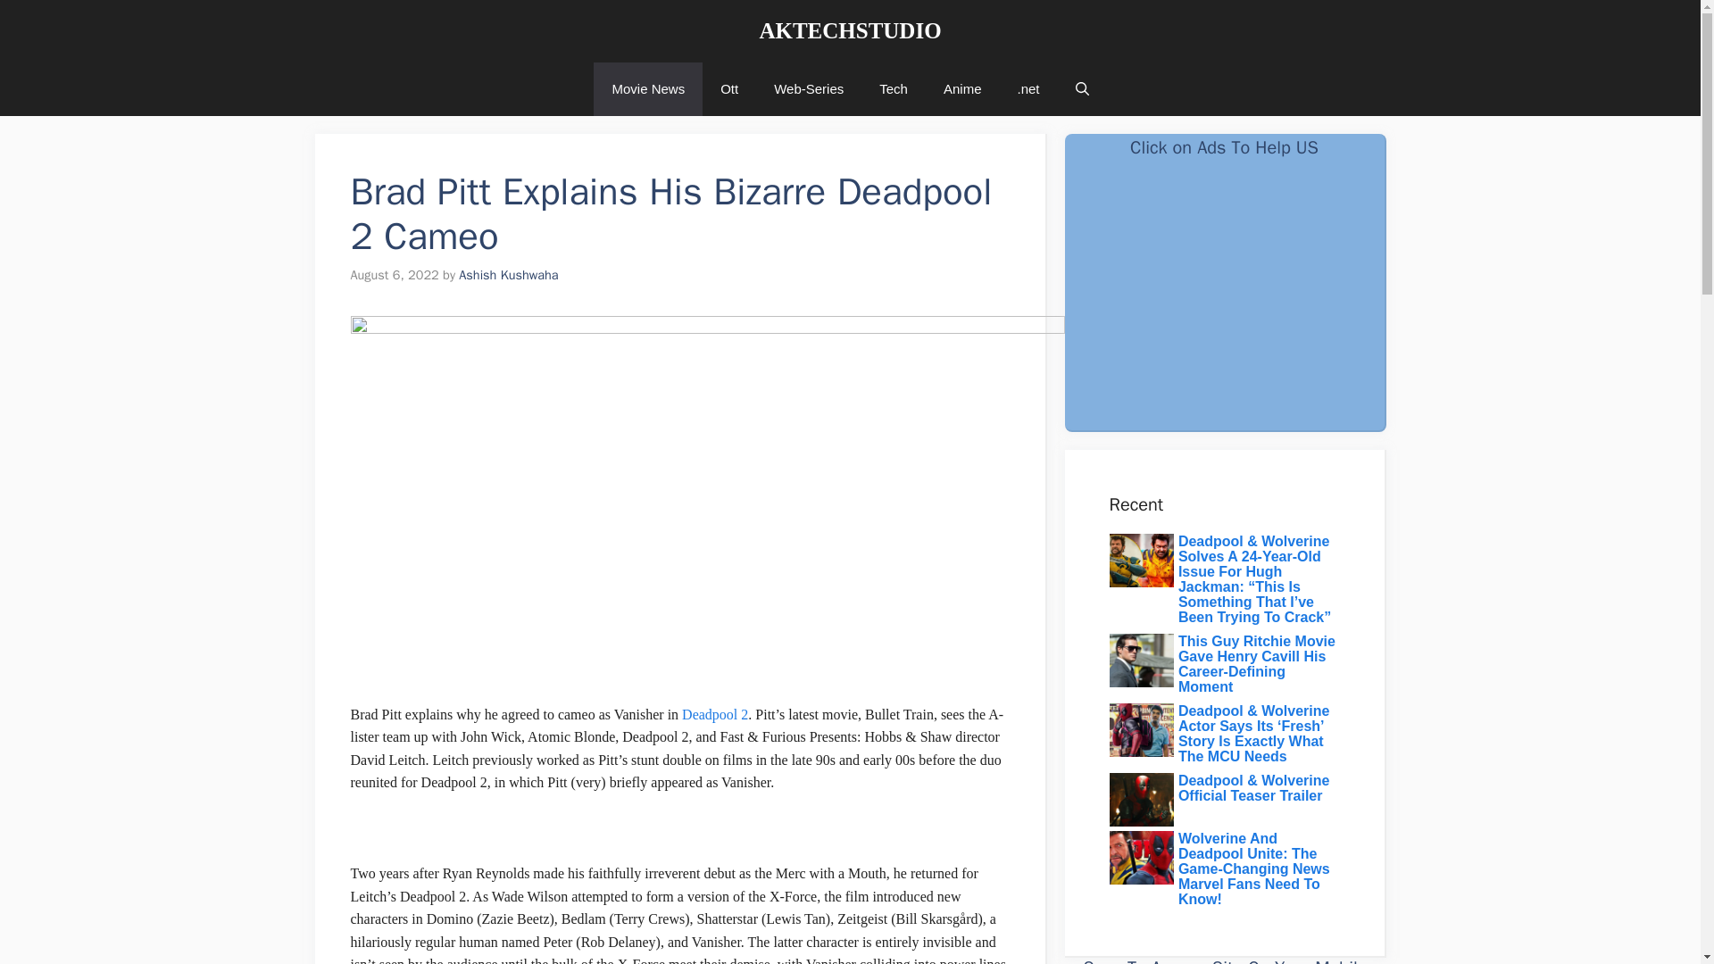 This screenshot has height=964, width=1714. What do you see at coordinates (850, 30) in the screenshot?
I see `AKTECHSTUDIO` at bounding box center [850, 30].